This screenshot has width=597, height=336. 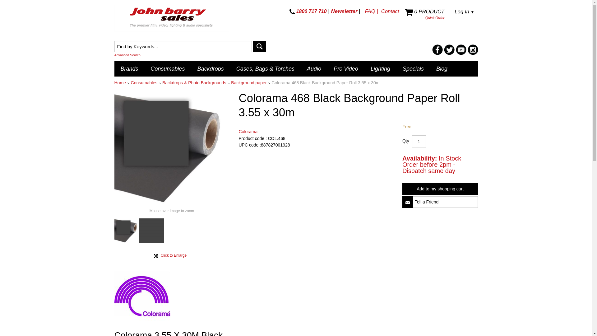 What do you see at coordinates (413, 69) in the screenshot?
I see `Specials` at bounding box center [413, 69].